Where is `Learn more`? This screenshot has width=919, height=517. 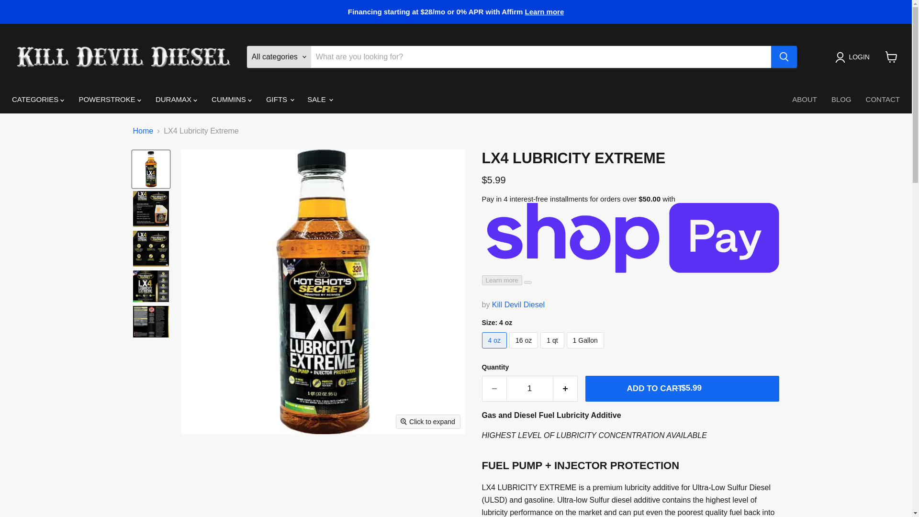 Learn more is located at coordinates (544, 11).